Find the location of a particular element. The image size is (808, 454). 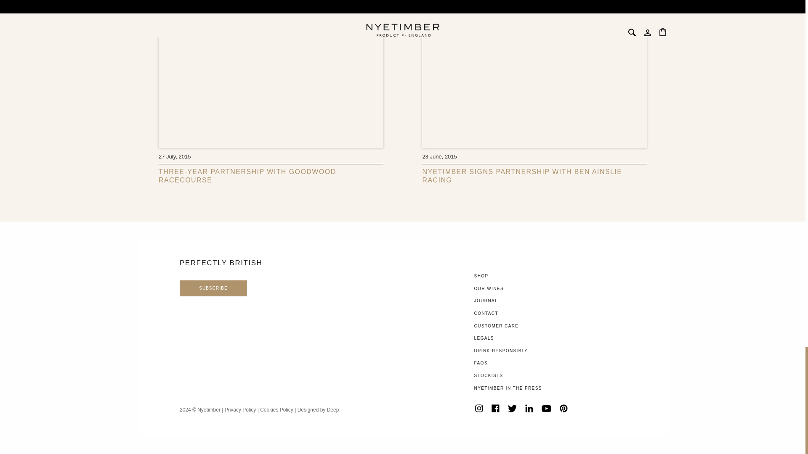

LEGALS is located at coordinates (484, 338).